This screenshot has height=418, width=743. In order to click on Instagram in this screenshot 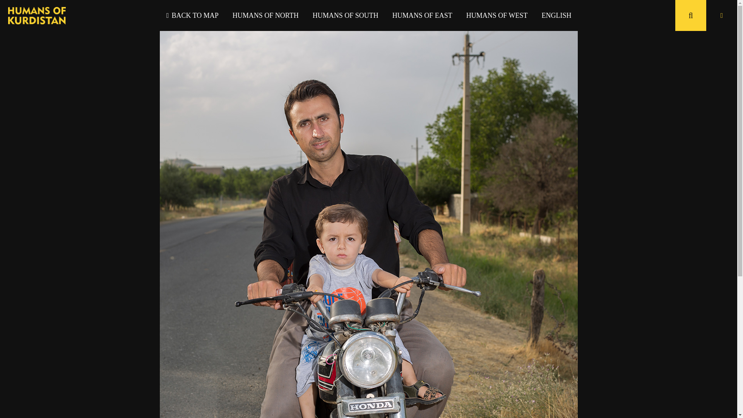, I will do `click(393, 373)`.